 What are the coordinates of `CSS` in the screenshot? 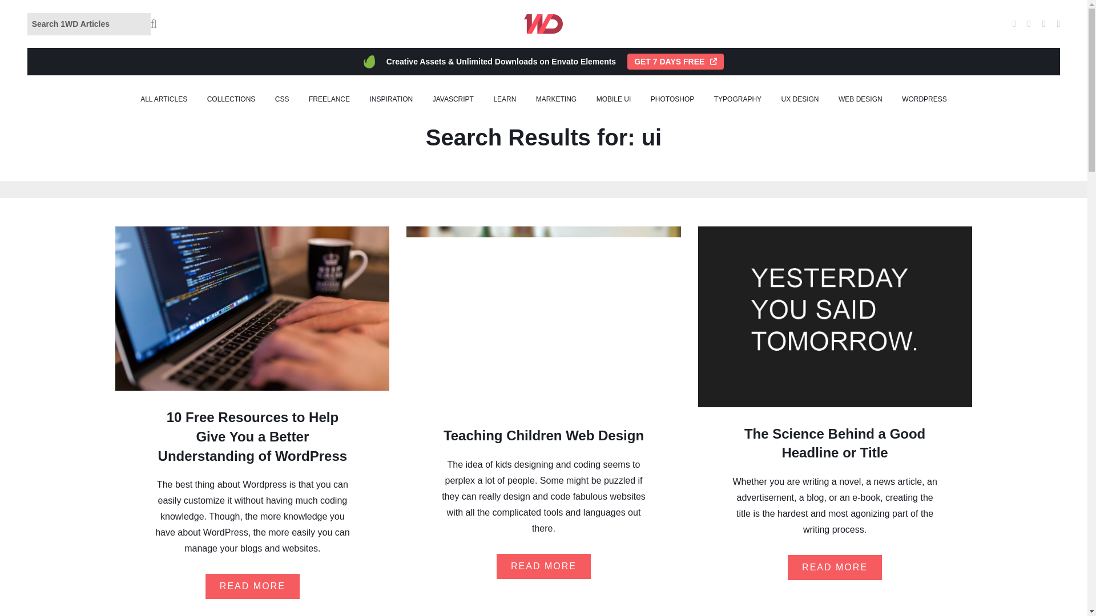 It's located at (282, 99).